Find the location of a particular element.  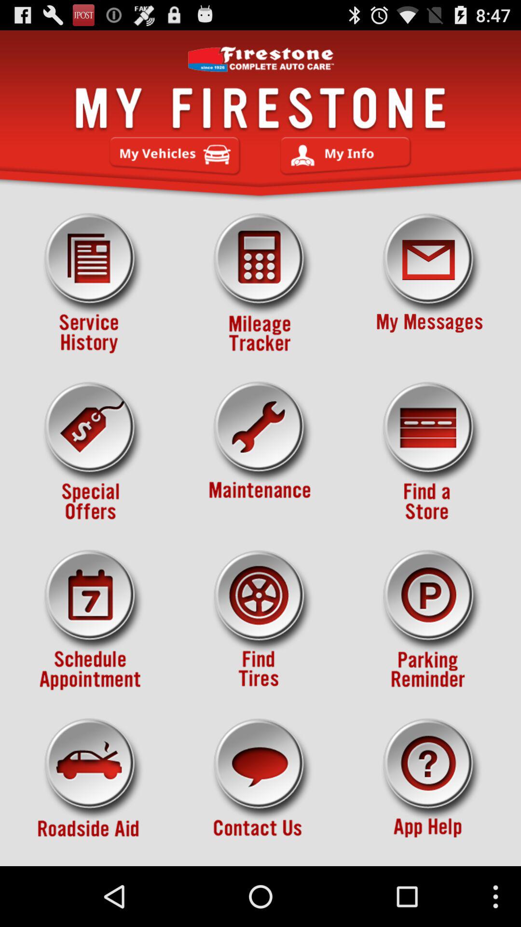

show special offers is located at coordinates (91, 452).